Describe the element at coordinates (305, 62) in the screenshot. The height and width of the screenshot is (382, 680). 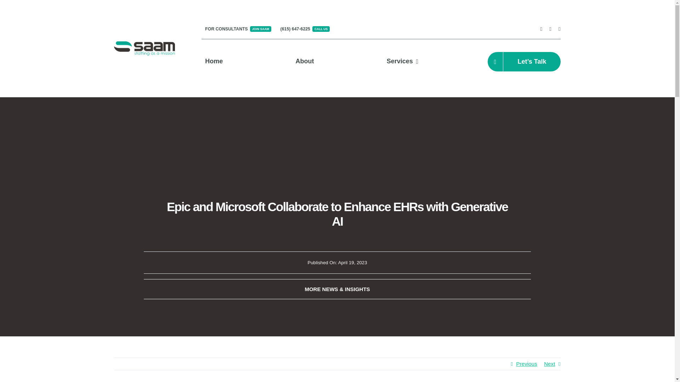
I see `About` at that location.